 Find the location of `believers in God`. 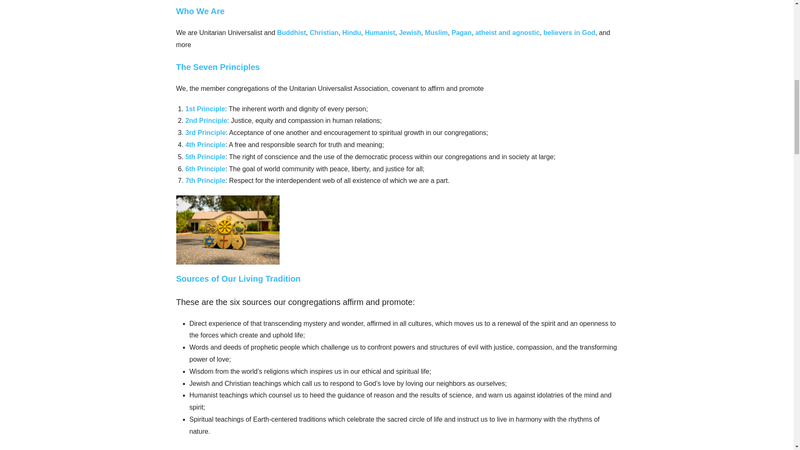

believers in God is located at coordinates (569, 32).